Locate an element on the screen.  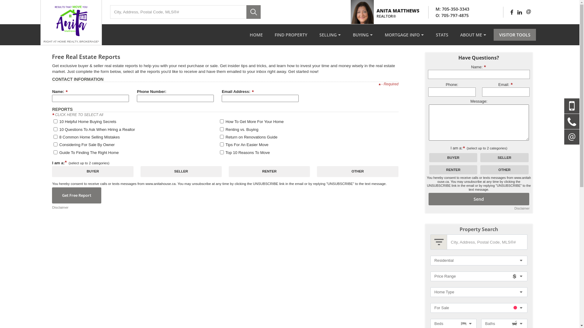
  is located at coordinates (572, 106).